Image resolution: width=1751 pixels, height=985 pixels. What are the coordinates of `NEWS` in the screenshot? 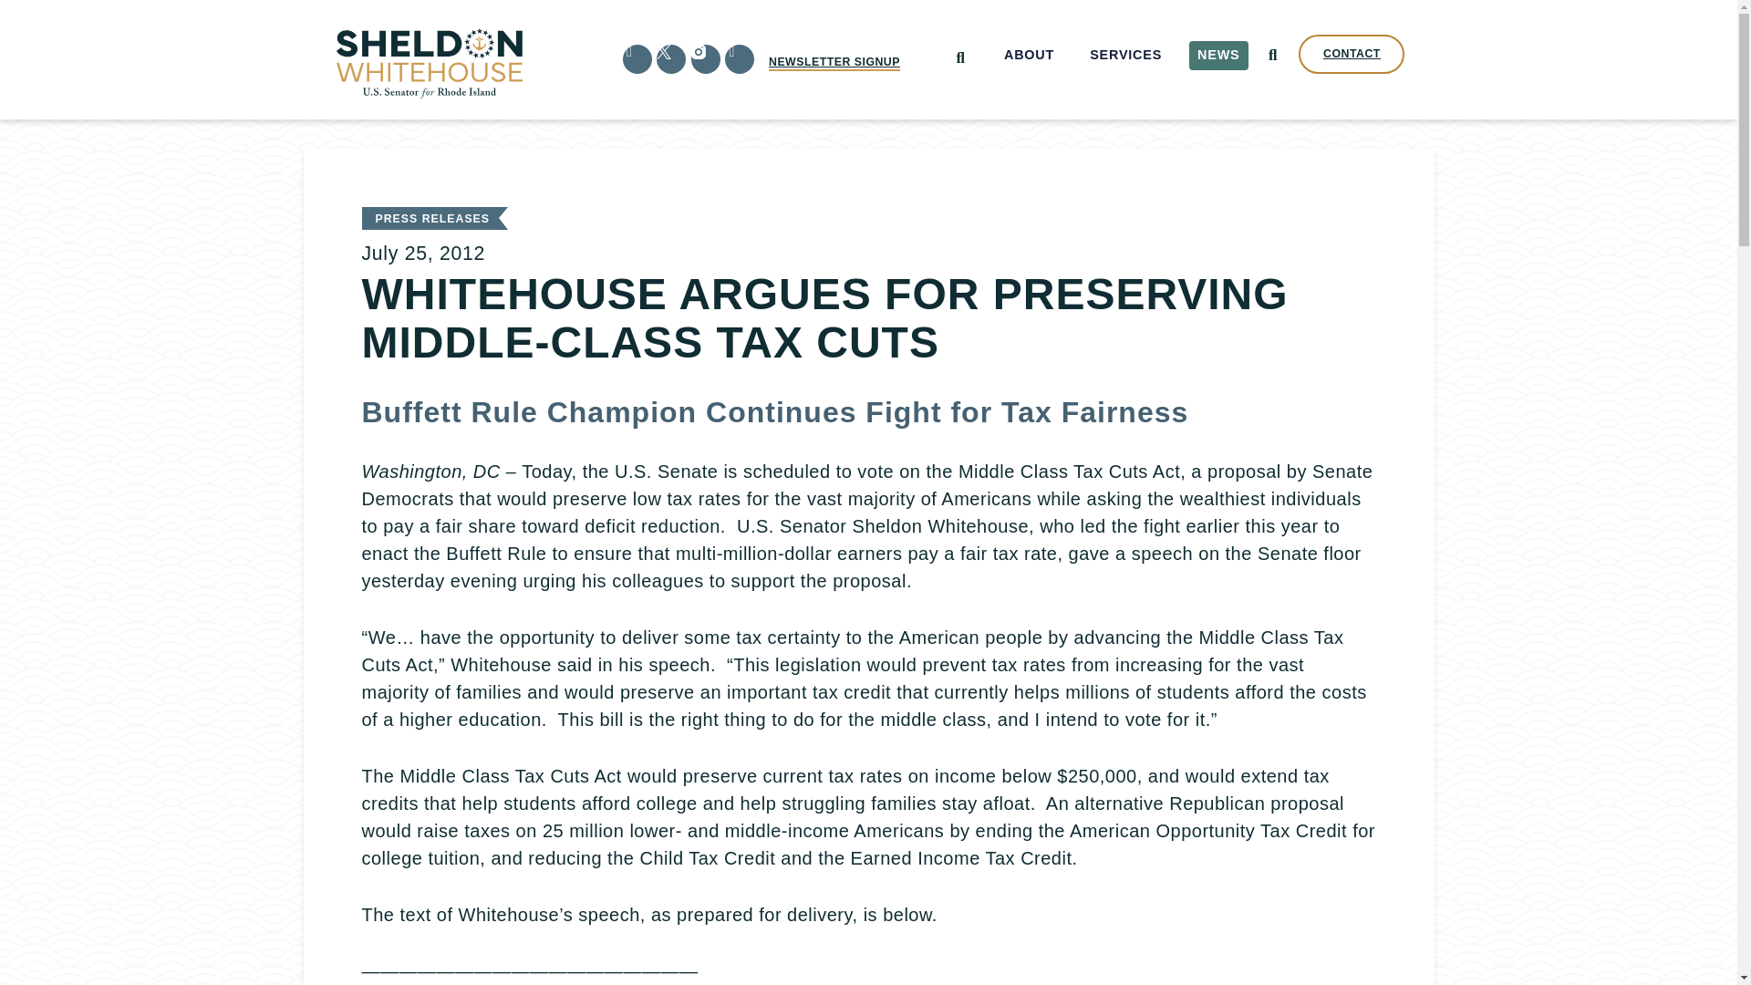 It's located at (1218, 55).